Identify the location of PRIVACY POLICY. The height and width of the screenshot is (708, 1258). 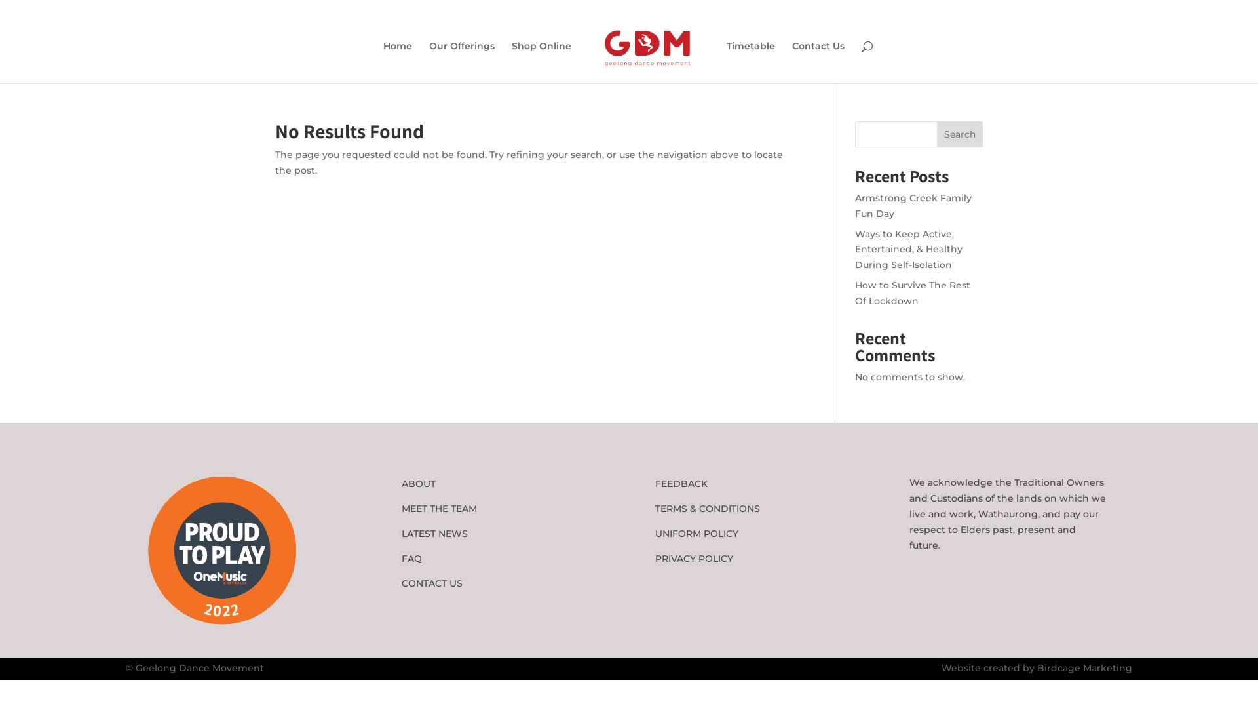
(695, 559).